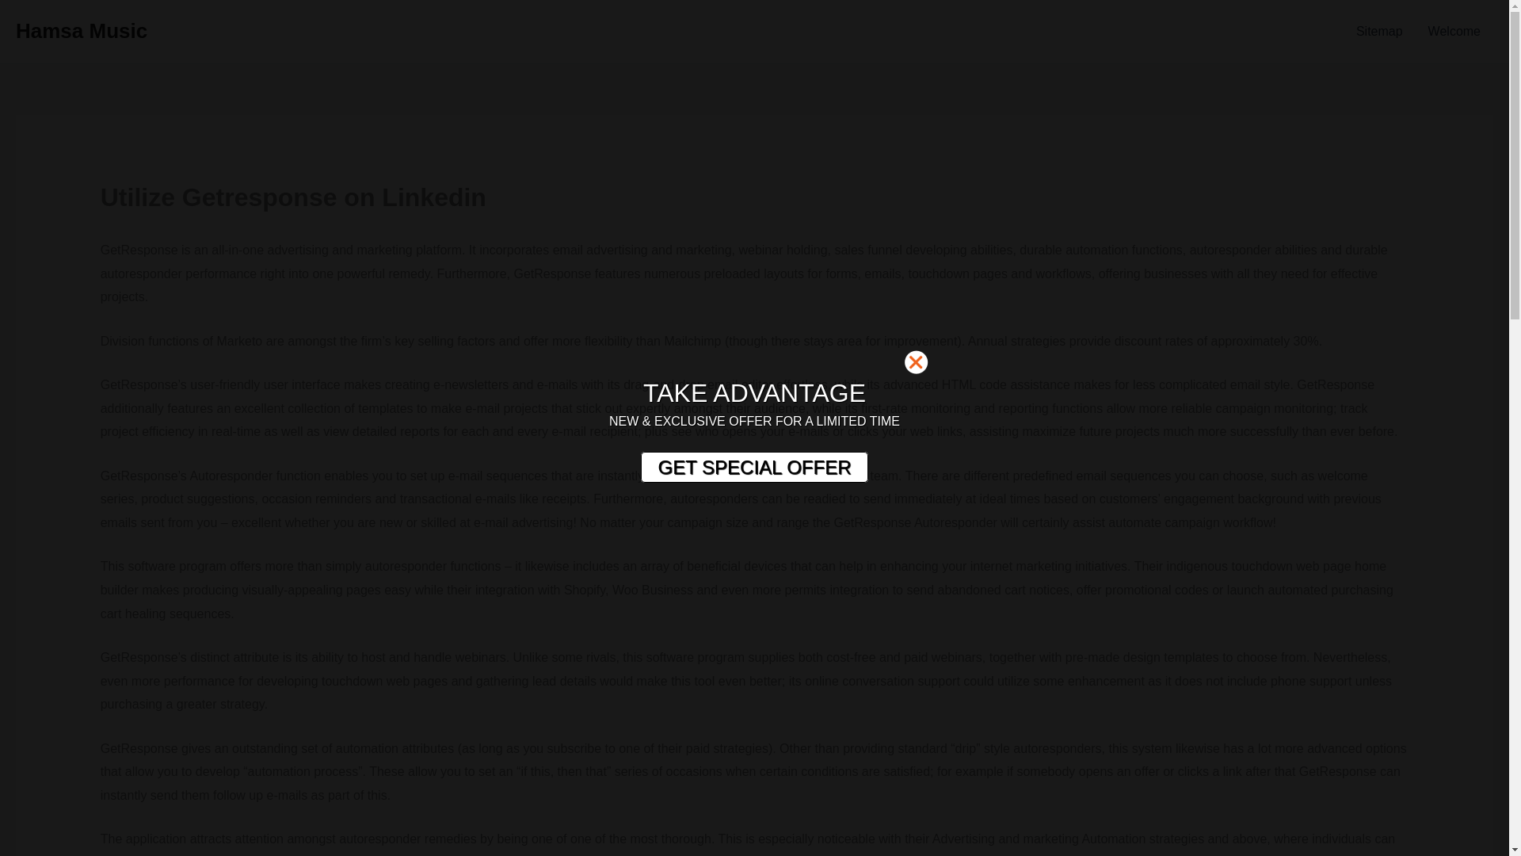  Describe the element at coordinates (1379, 32) in the screenshot. I see `Sitemap` at that location.